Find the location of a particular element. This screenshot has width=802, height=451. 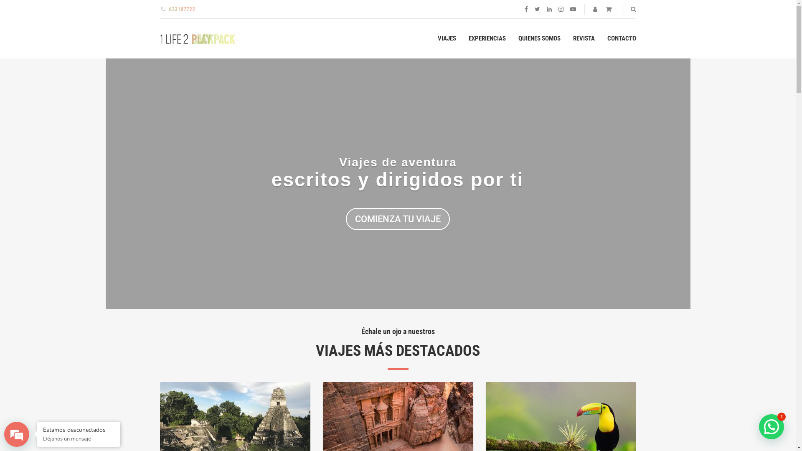

REVISTA is located at coordinates (584, 38).